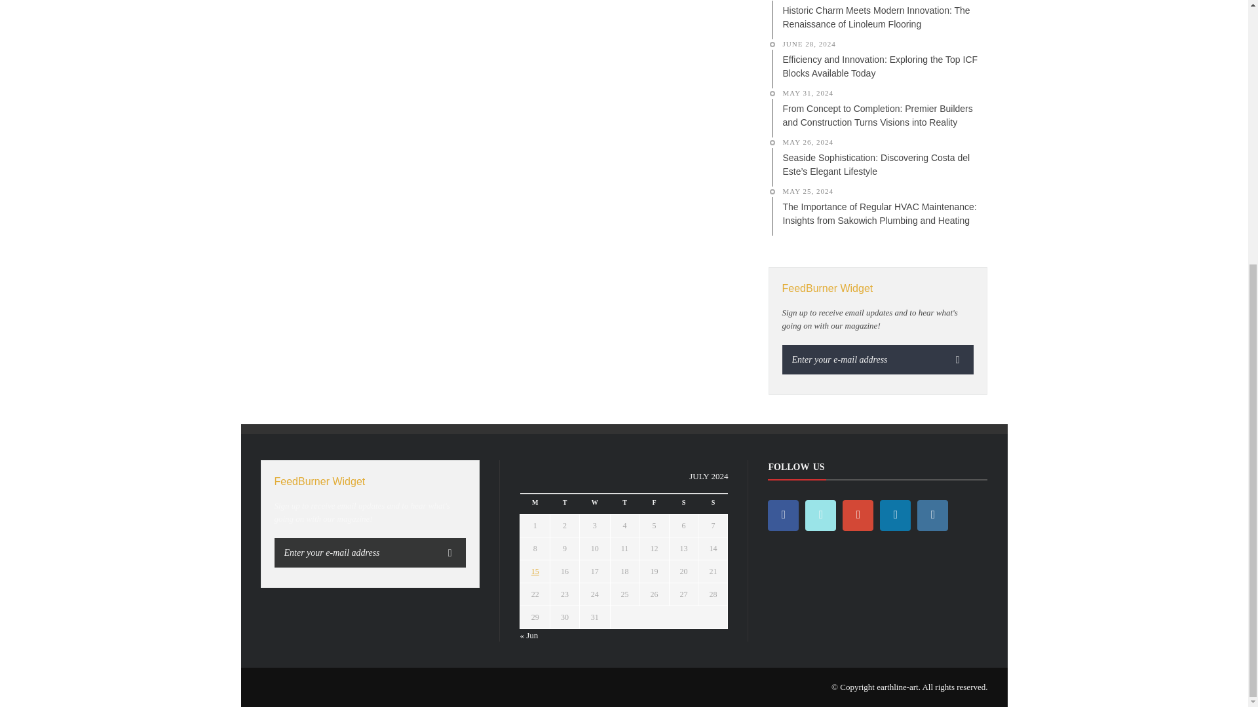 The width and height of the screenshot is (1258, 707). I want to click on Tuesday, so click(565, 504).